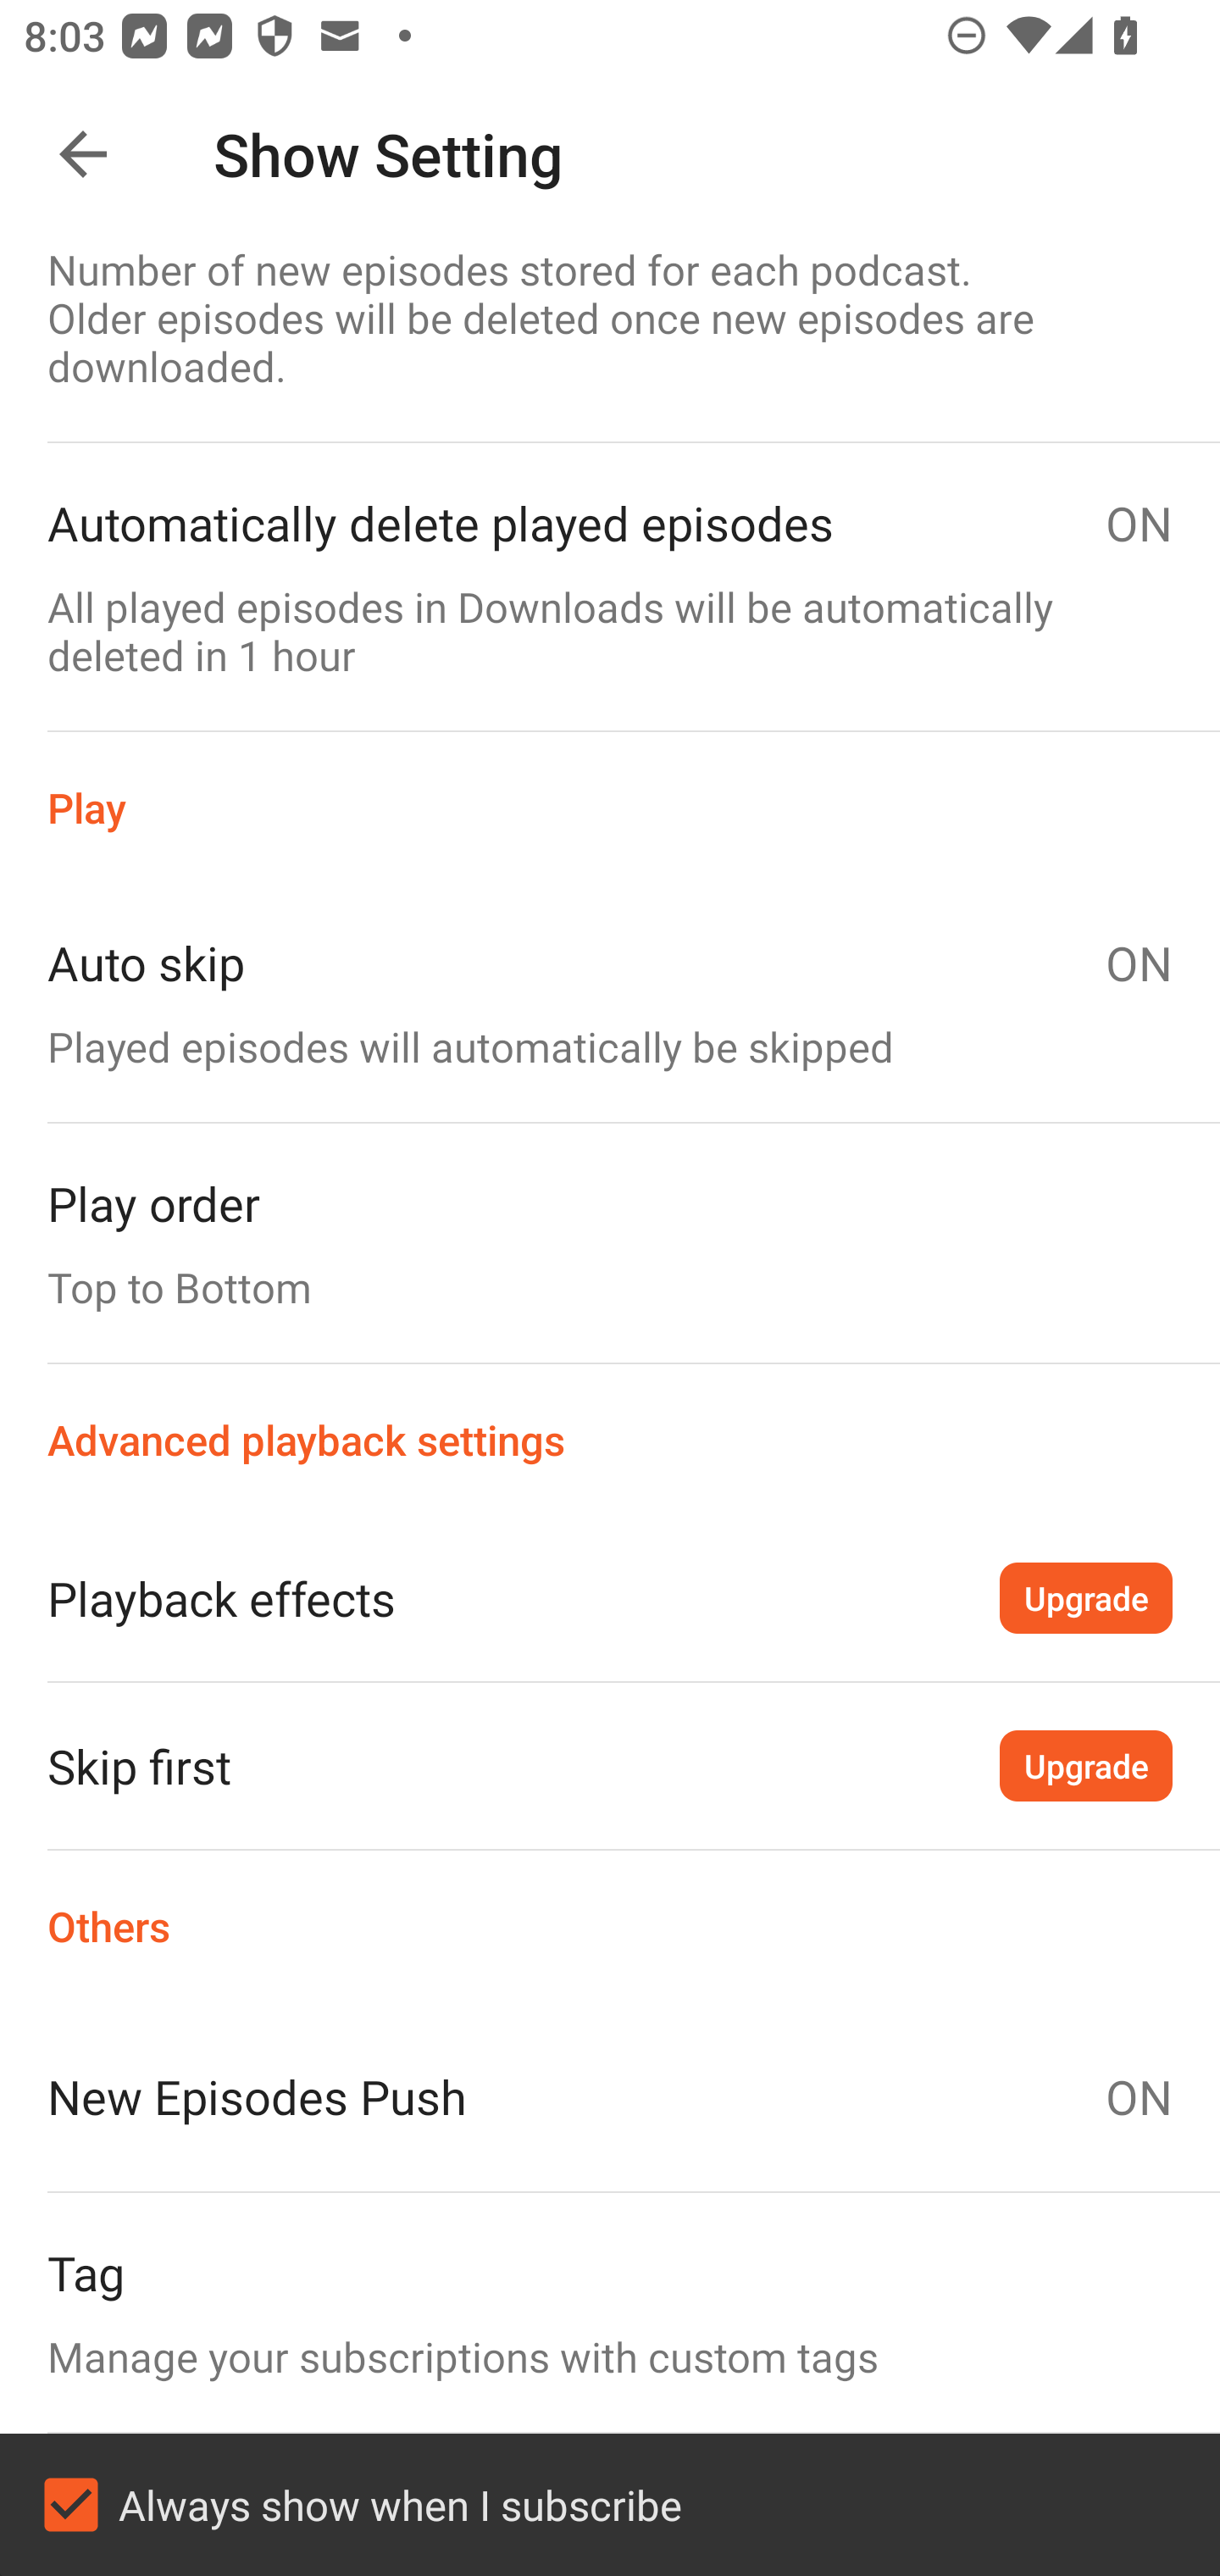 The image size is (1220, 2576). What do you see at coordinates (610, 1598) in the screenshot?
I see `Playback effects Upgrade` at bounding box center [610, 1598].